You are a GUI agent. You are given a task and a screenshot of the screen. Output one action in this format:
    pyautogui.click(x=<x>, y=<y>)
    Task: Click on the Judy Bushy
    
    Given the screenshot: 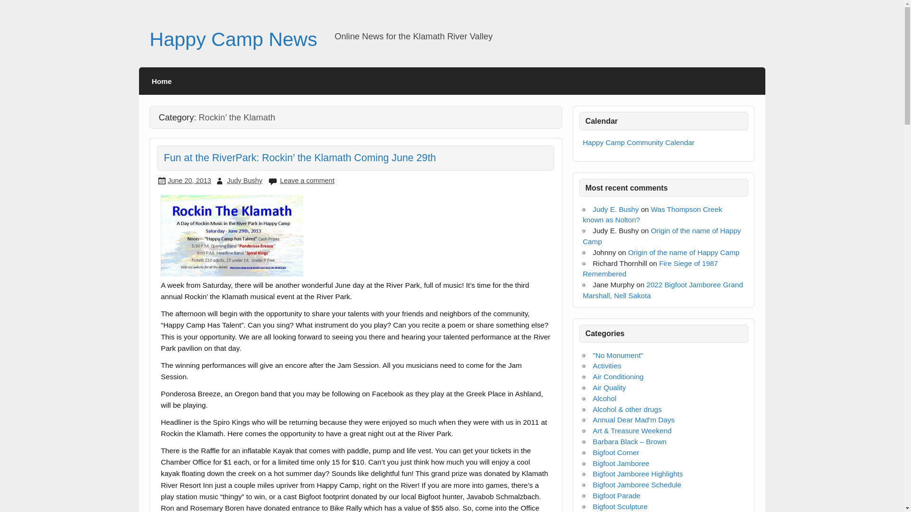 What is the action you would take?
    pyautogui.click(x=244, y=180)
    